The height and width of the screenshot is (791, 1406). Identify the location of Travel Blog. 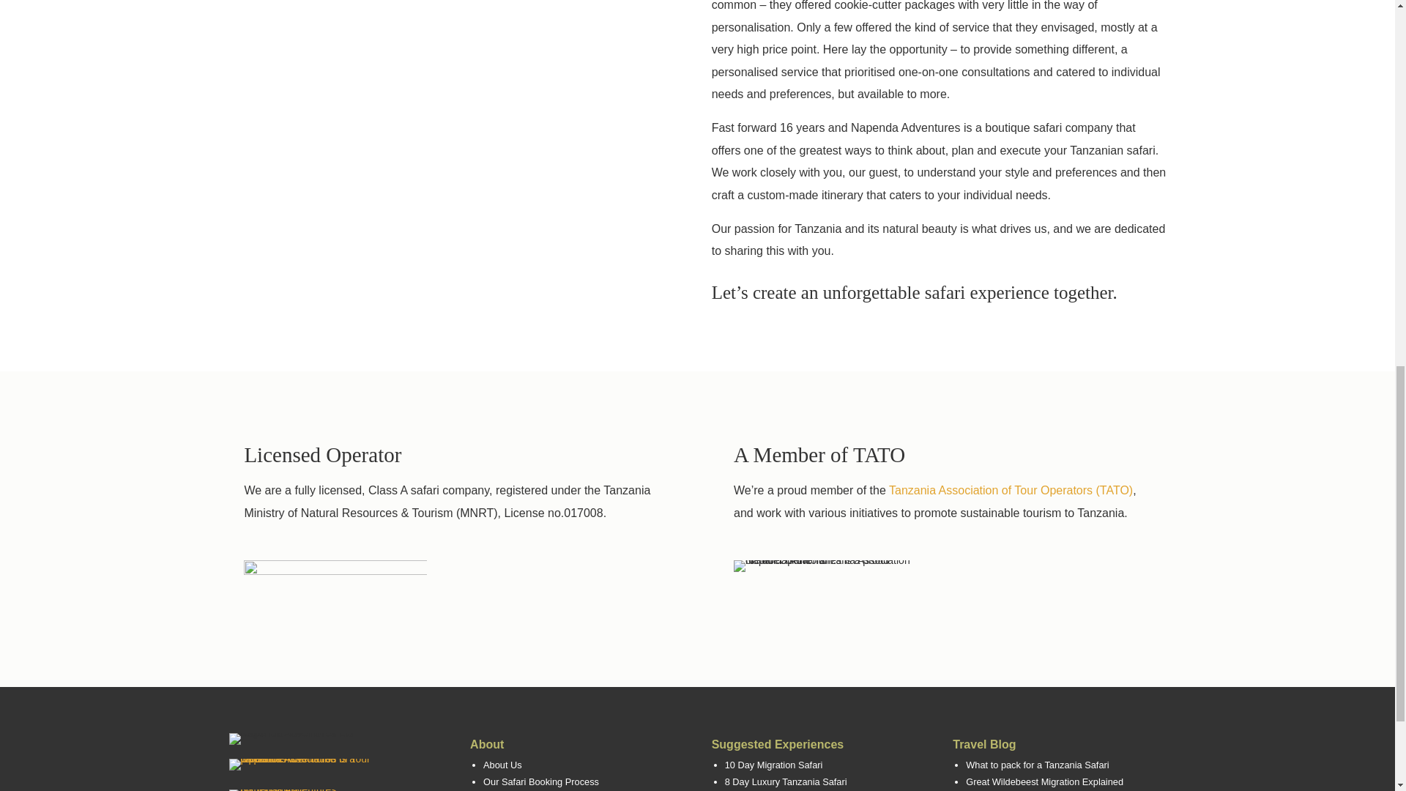
(984, 744).